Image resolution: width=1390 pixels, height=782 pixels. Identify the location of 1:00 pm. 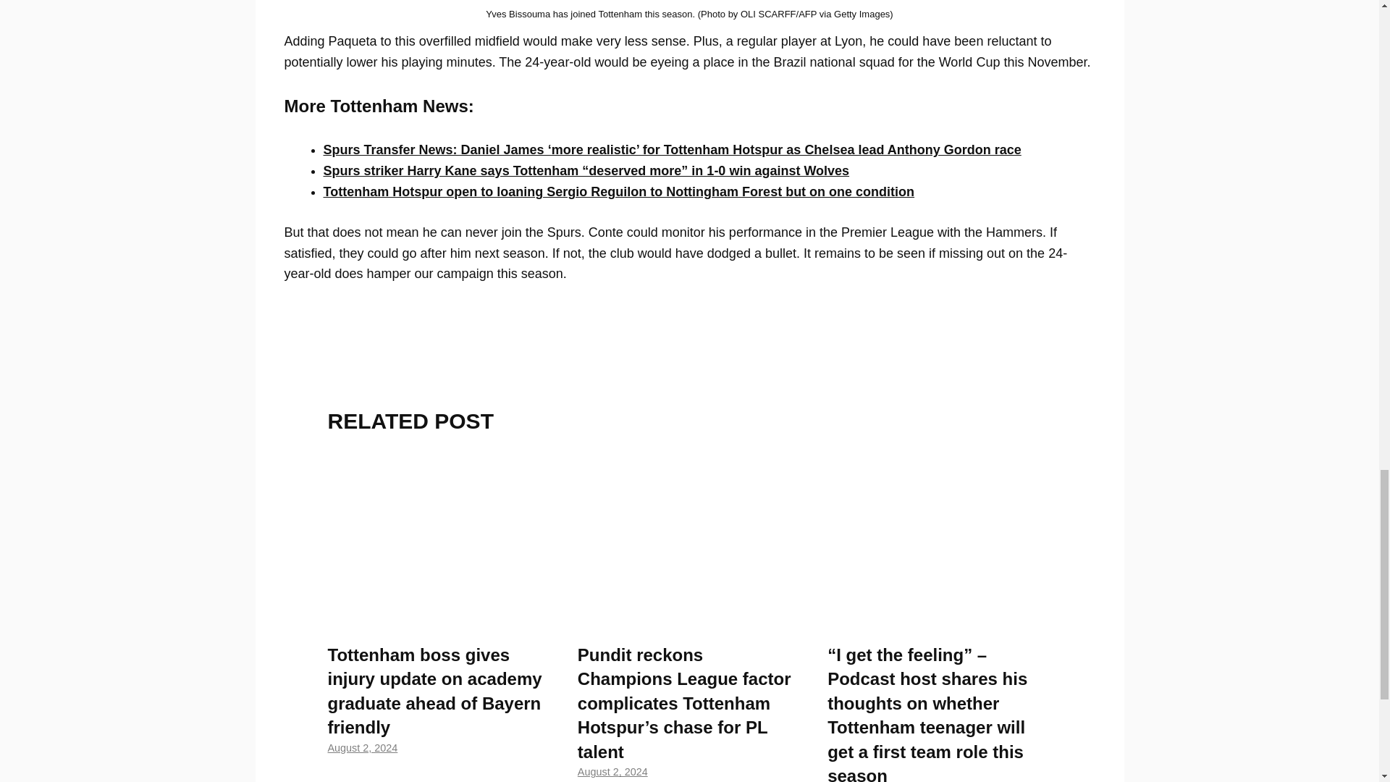
(362, 747).